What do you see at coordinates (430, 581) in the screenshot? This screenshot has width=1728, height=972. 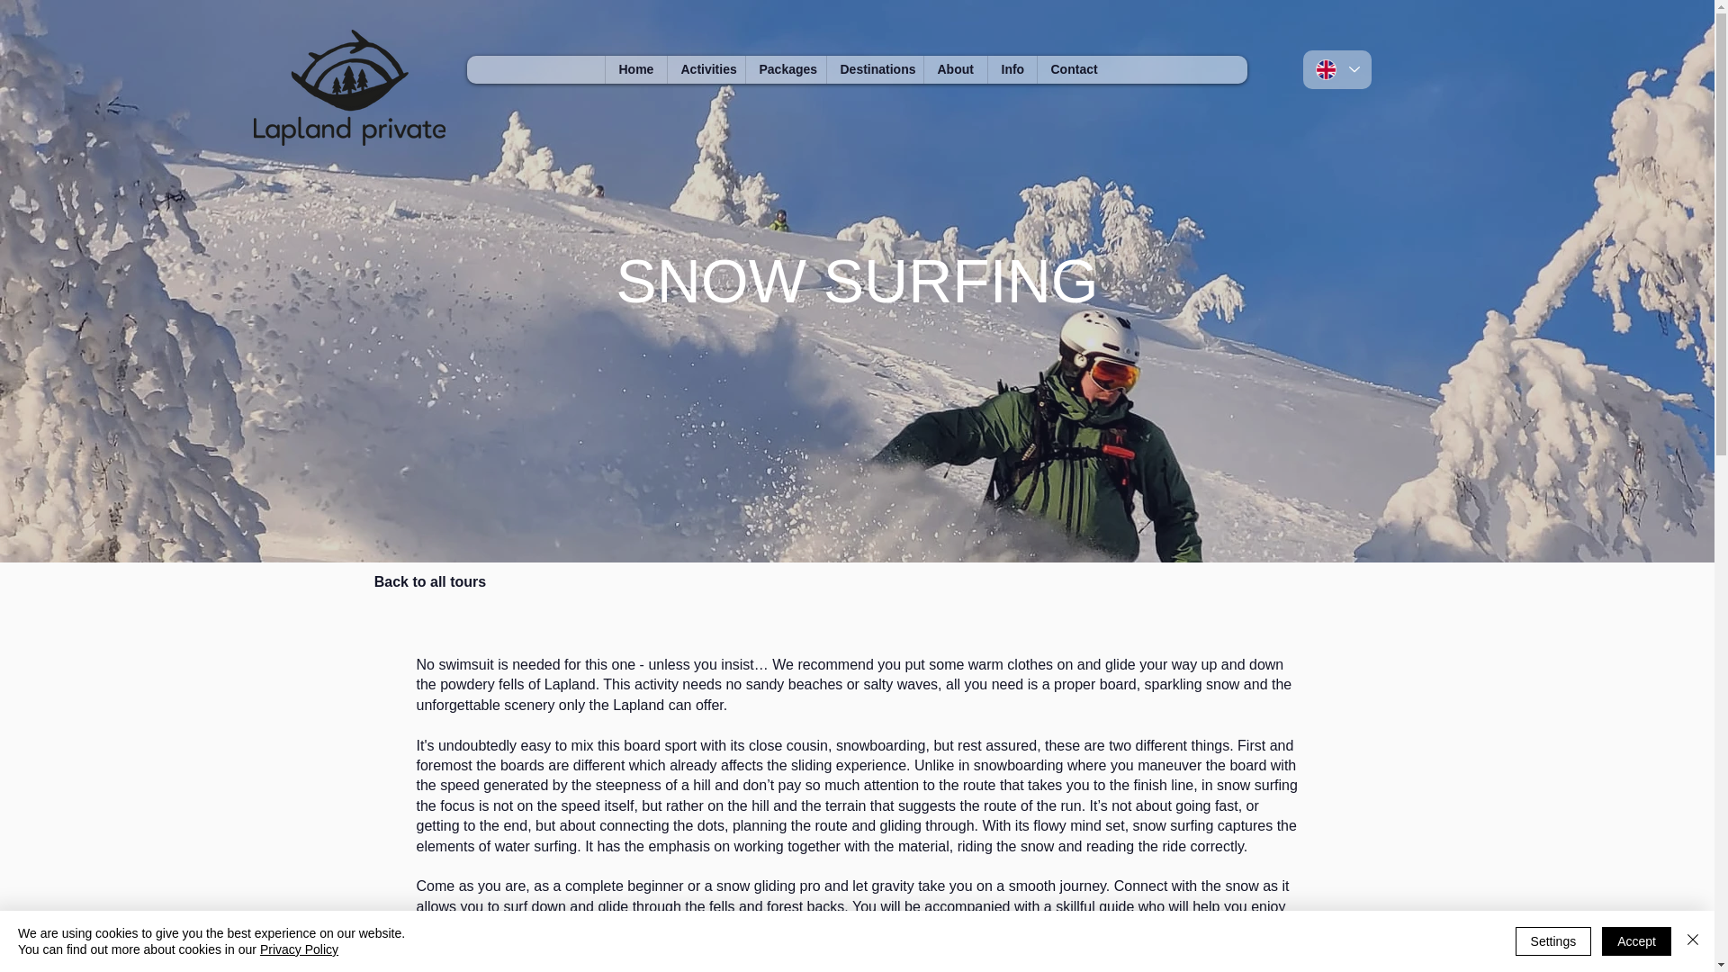 I see `Back to all tours` at bounding box center [430, 581].